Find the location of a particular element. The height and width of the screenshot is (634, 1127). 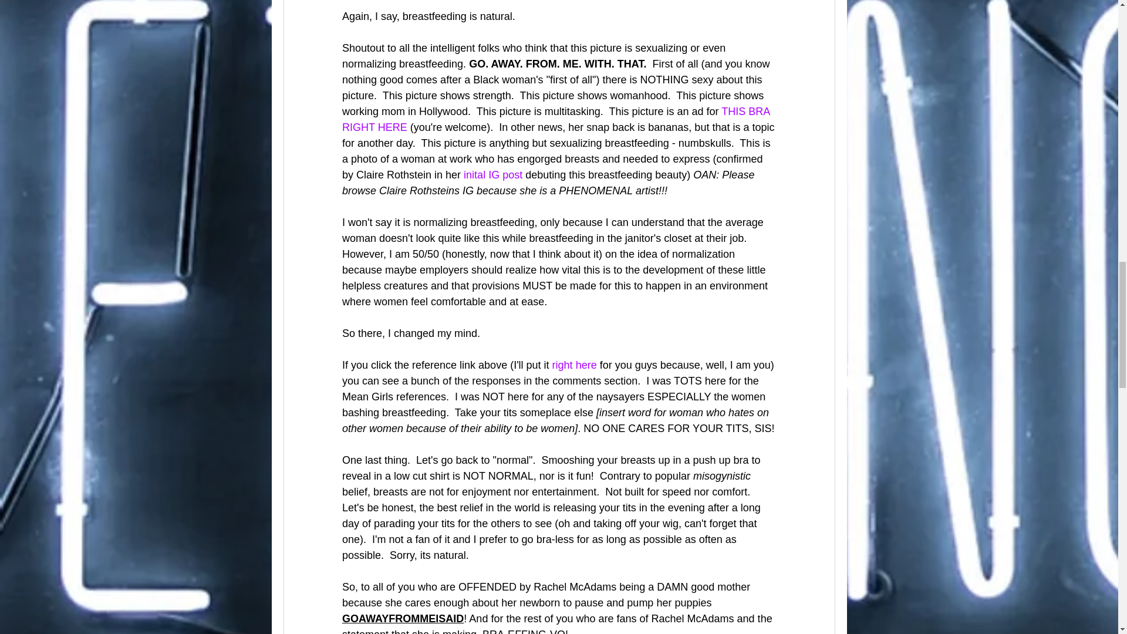

inital IG post is located at coordinates (493, 175).